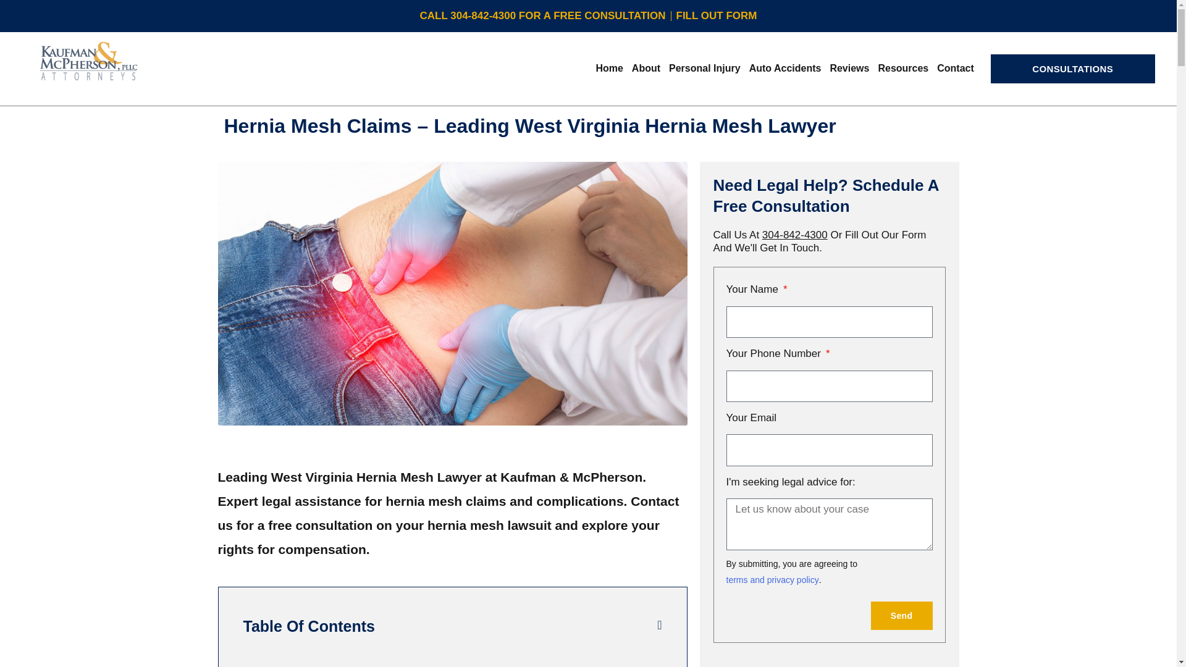  I want to click on Auto Accidents, so click(784, 69).